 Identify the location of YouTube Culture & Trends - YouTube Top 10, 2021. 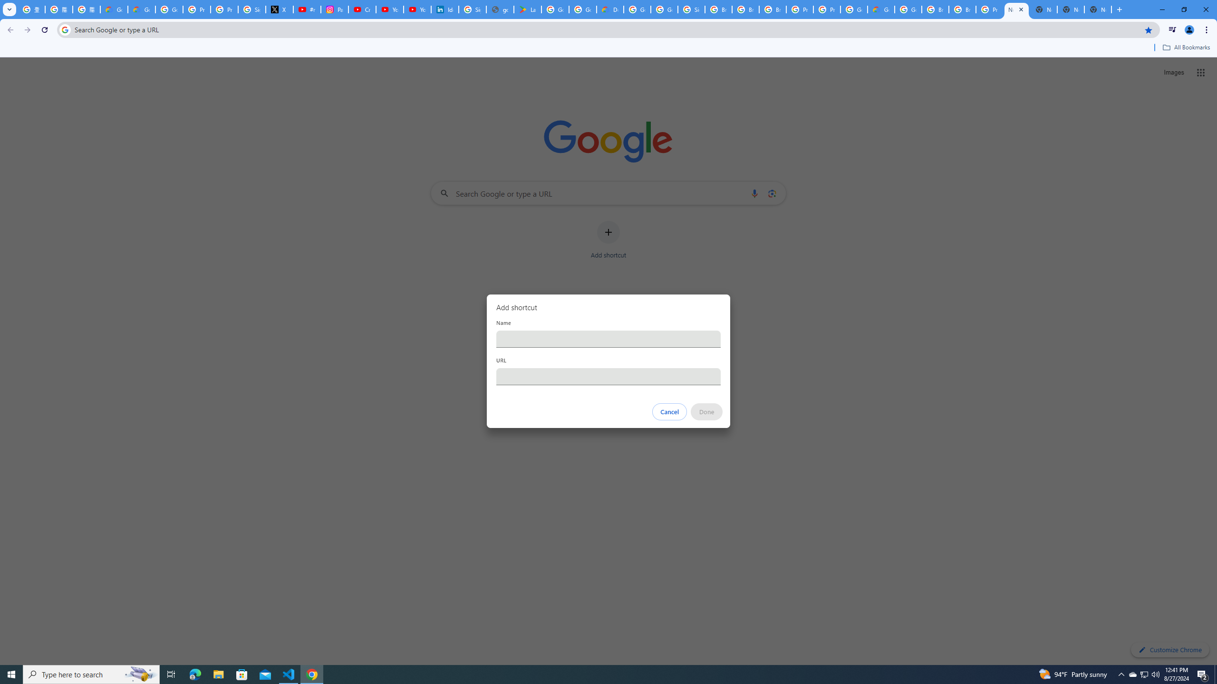
(417, 9).